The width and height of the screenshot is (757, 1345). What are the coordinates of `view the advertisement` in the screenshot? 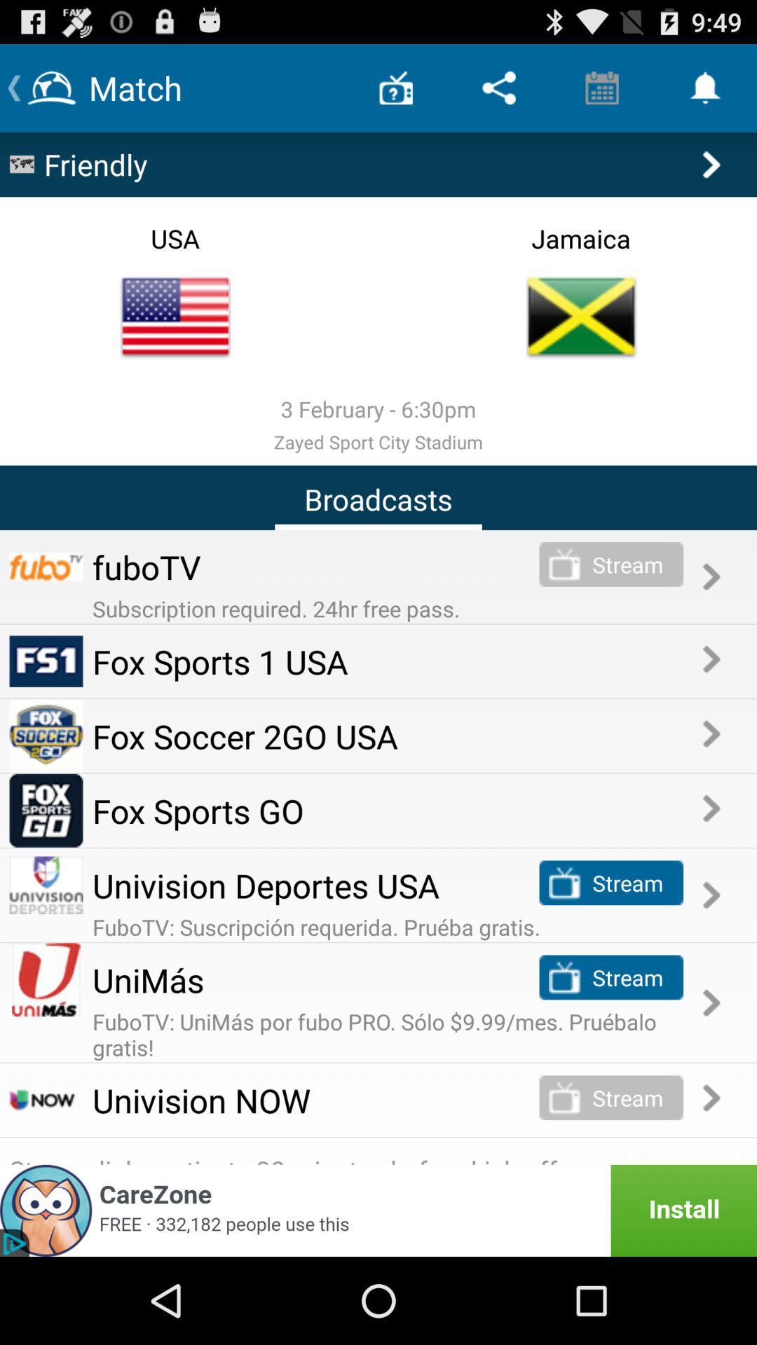 It's located at (378, 1210).